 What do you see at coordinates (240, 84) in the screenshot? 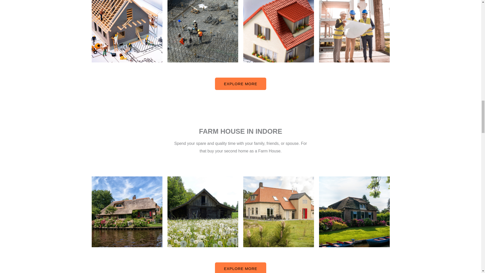
I see `EXPLORE MORE` at bounding box center [240, 84].